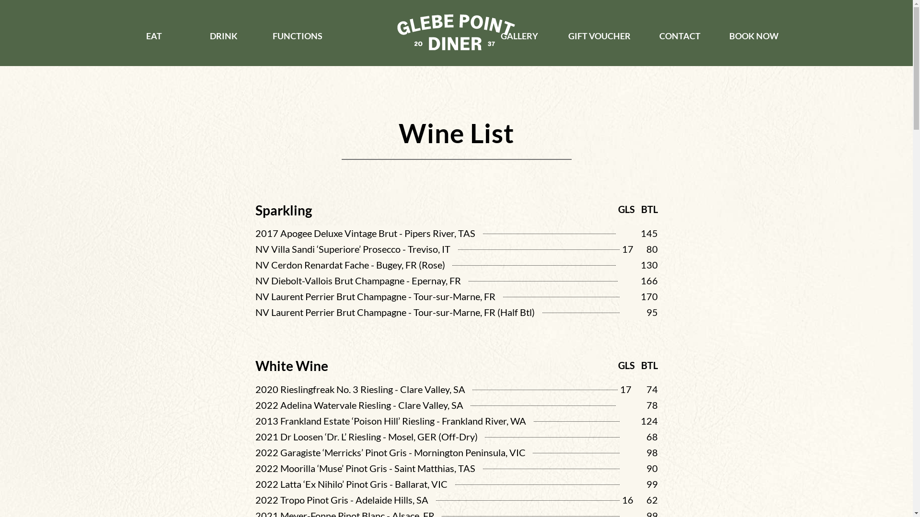 This screenshot has width=920, height=517. What do you see at coordinates (223, 36) in the screenshot?
I see `DRINK` at bounding box center [223, 36].